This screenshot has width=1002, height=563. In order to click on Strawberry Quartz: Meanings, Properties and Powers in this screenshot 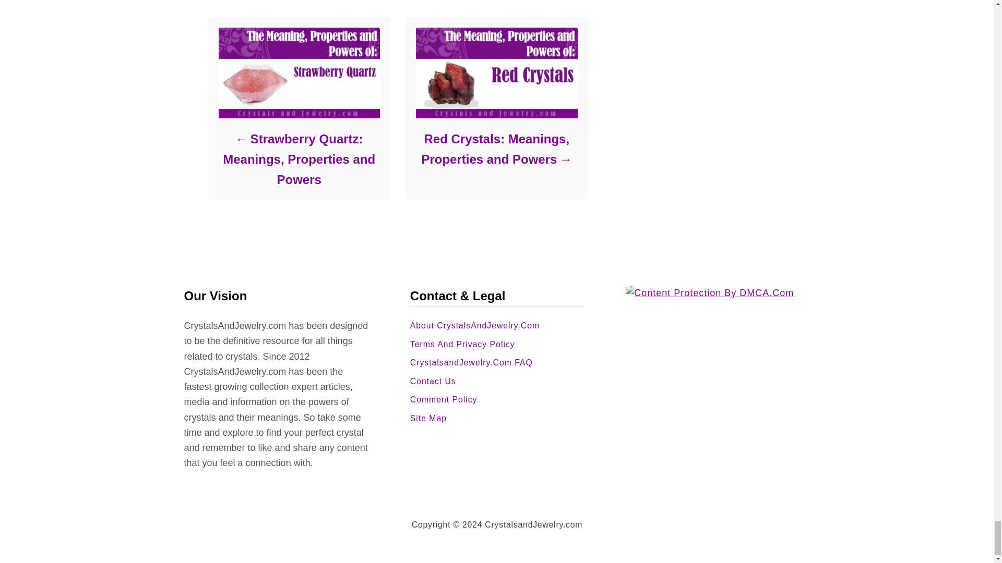, I will do `click(299, 159)`.